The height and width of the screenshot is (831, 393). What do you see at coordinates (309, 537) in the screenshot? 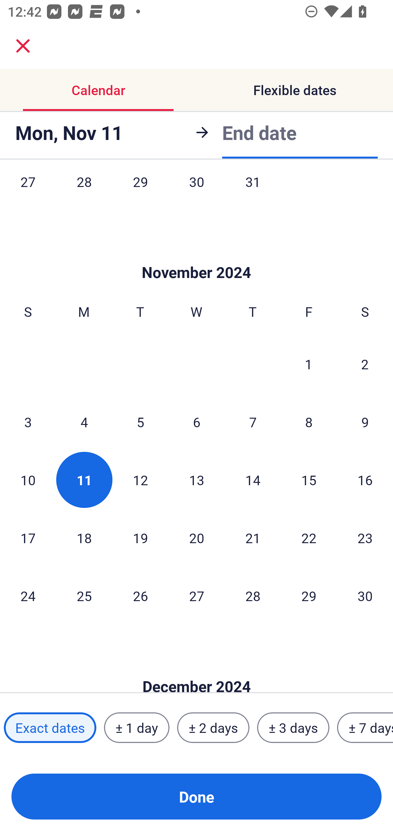
I see `22 Friday, November 22, 2024` at bounding box center [309, 537].